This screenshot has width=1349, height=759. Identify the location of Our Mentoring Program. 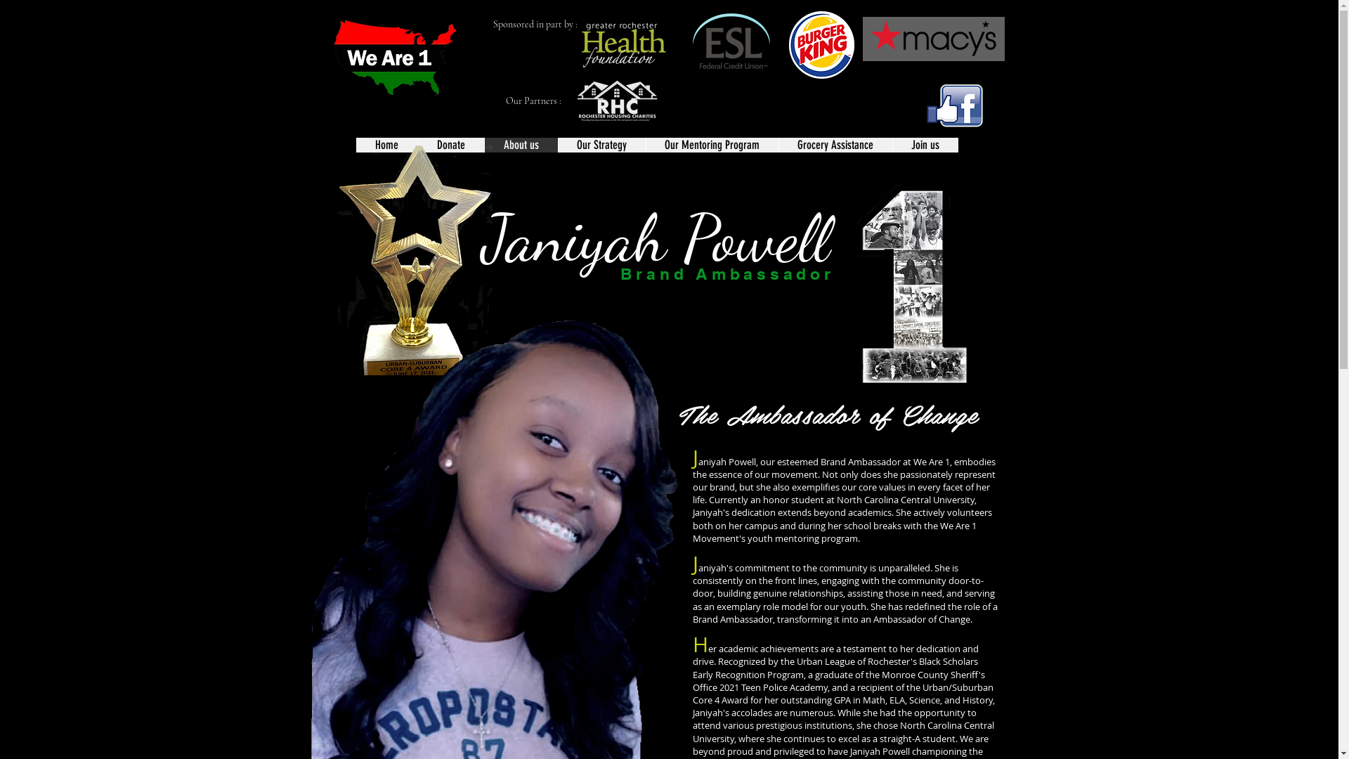
(711, 145).